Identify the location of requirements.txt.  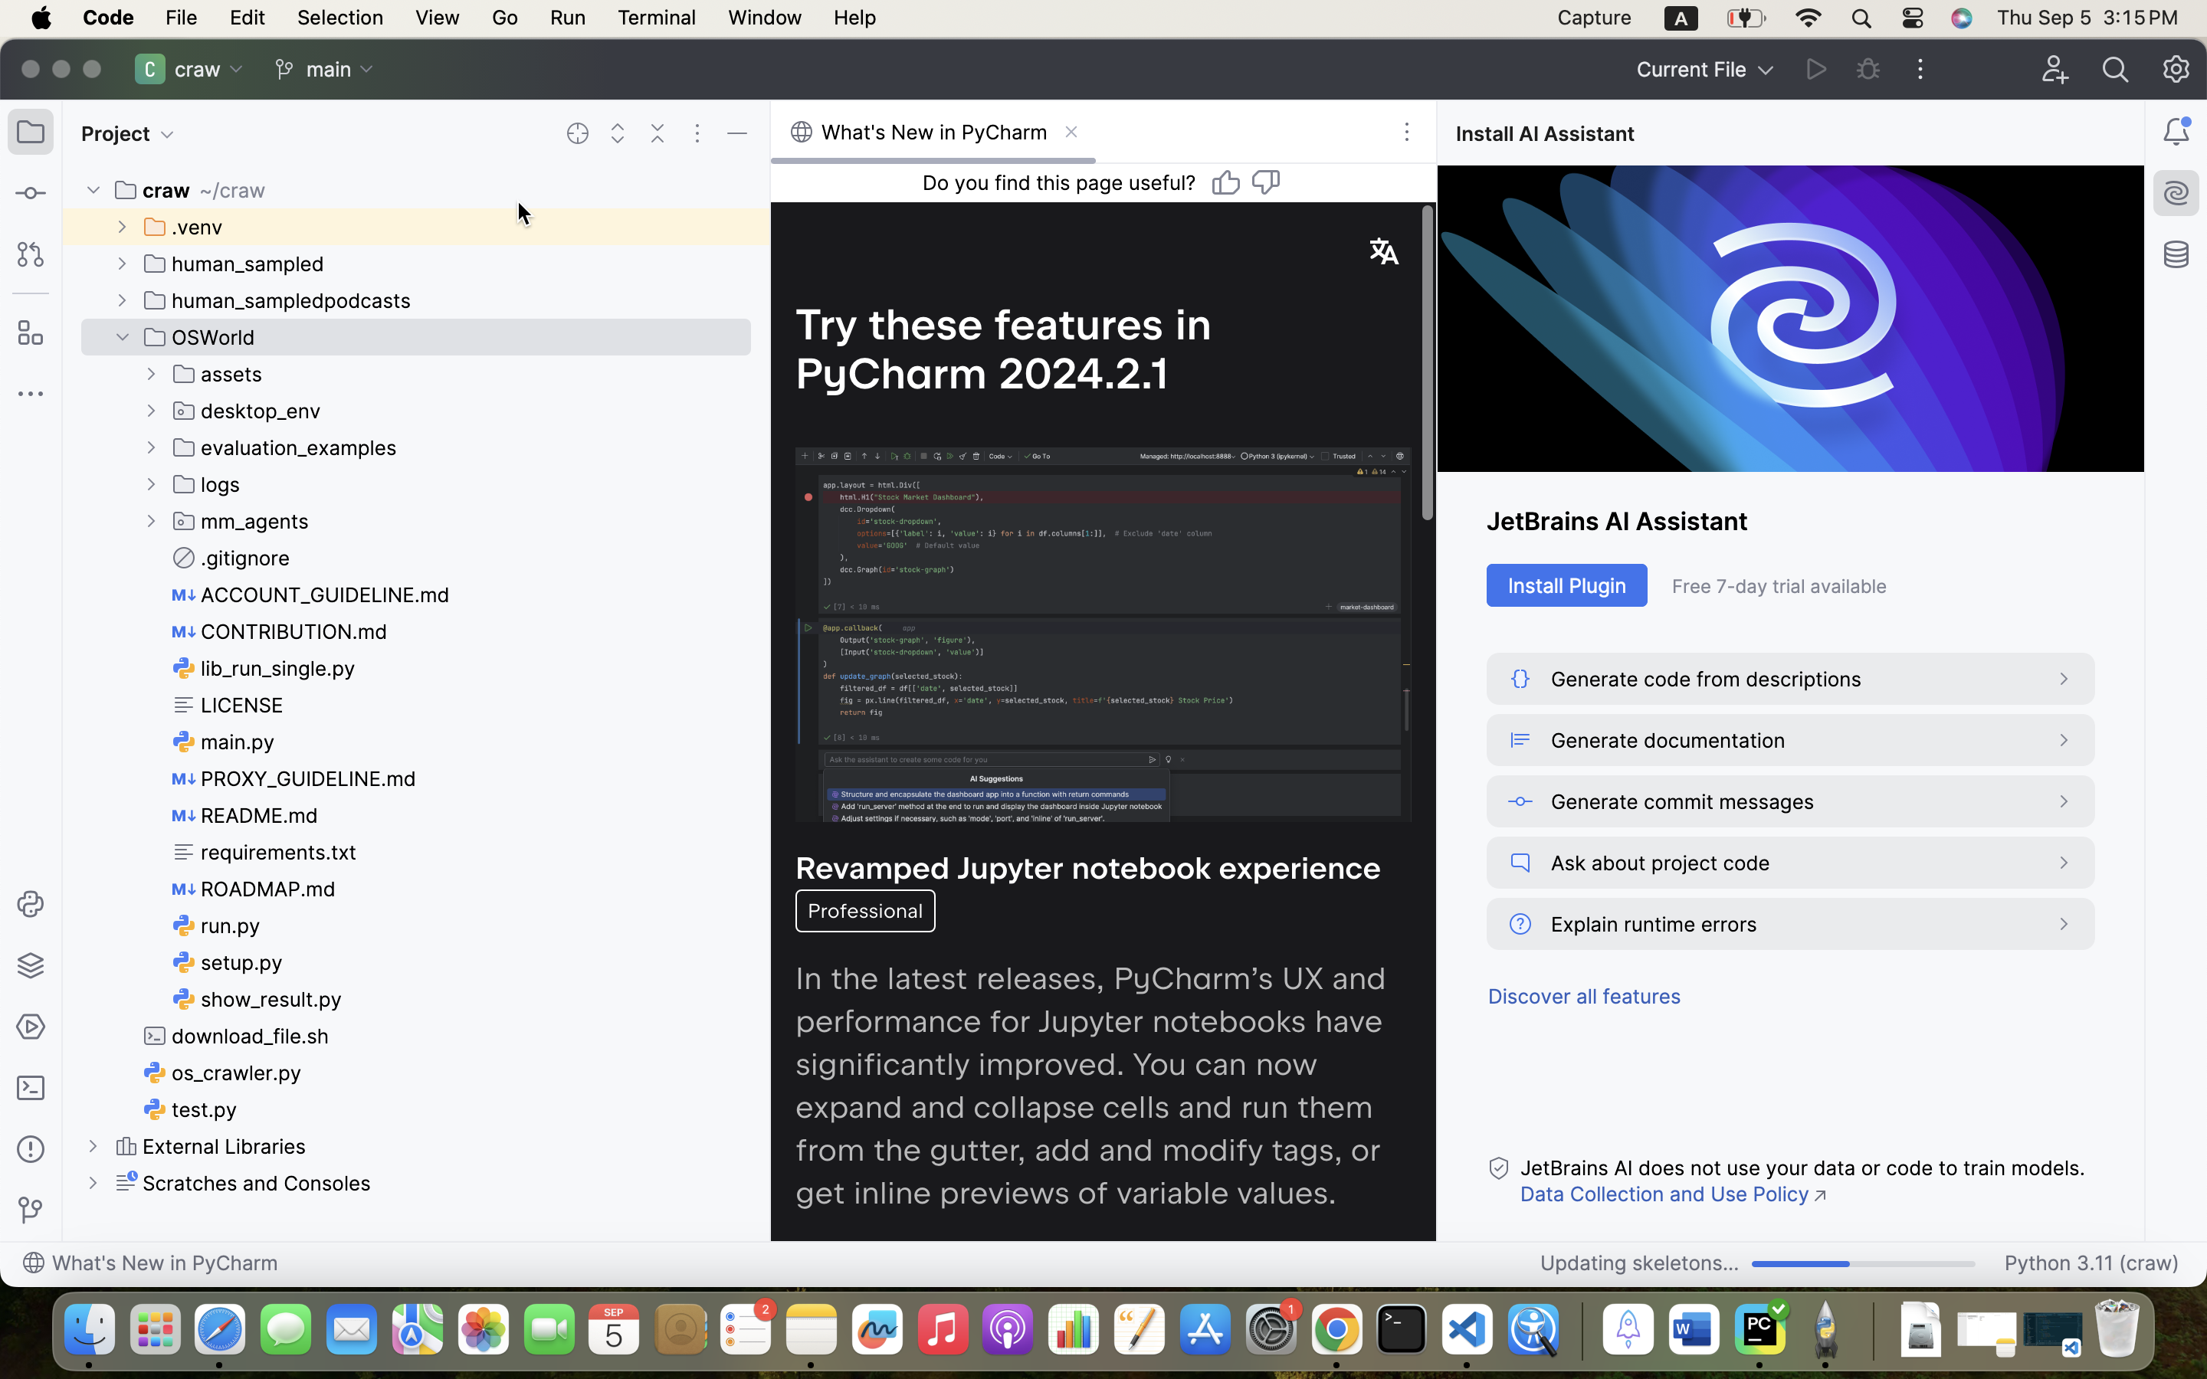
(265, 852).